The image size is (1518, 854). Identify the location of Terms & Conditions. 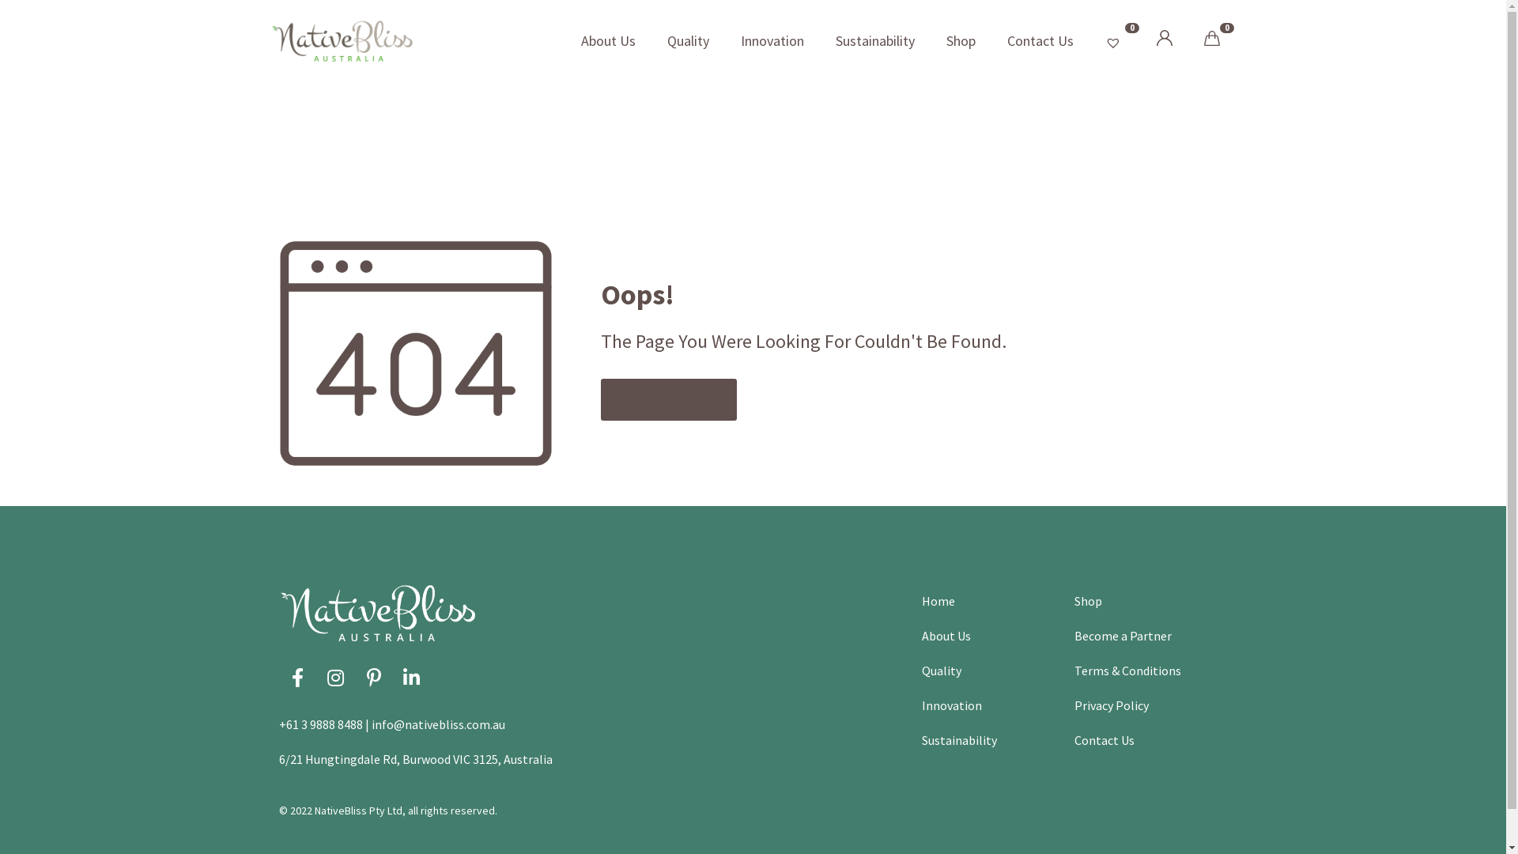
(1127, 671).